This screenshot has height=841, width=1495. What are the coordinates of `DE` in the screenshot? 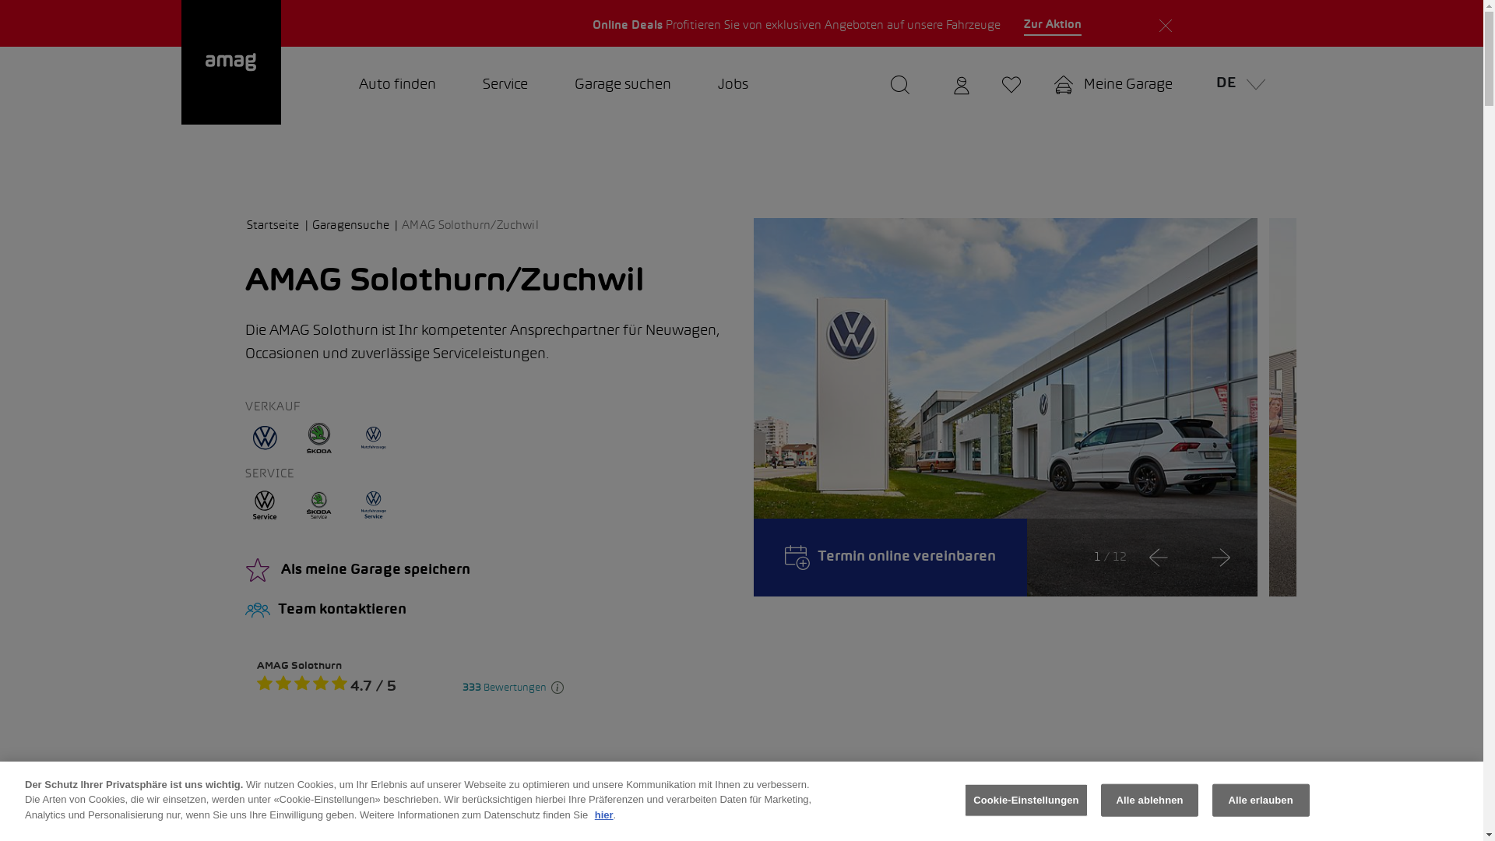 It's located at (1236, 86).